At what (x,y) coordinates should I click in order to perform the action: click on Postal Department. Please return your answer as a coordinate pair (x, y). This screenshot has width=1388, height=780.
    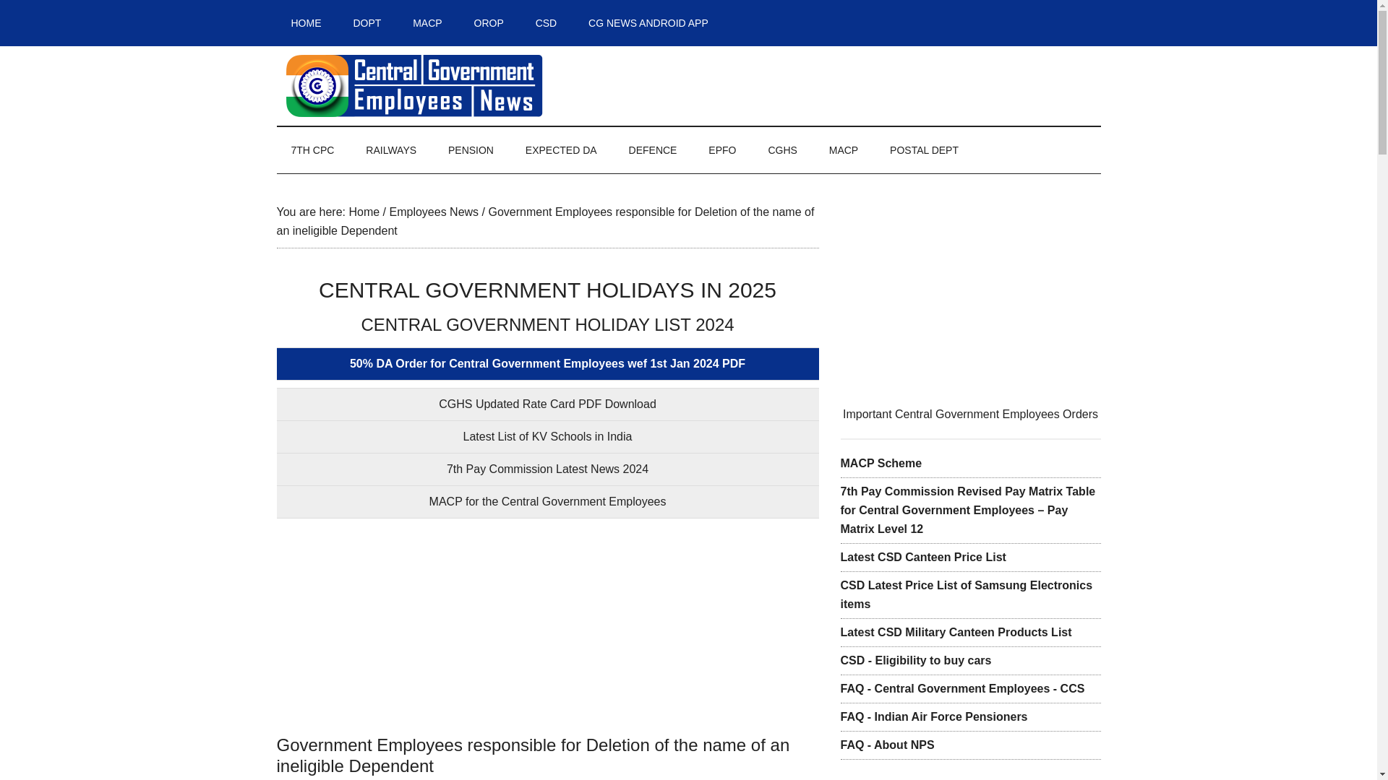
    Looking at the image, I should click on (924, 150).